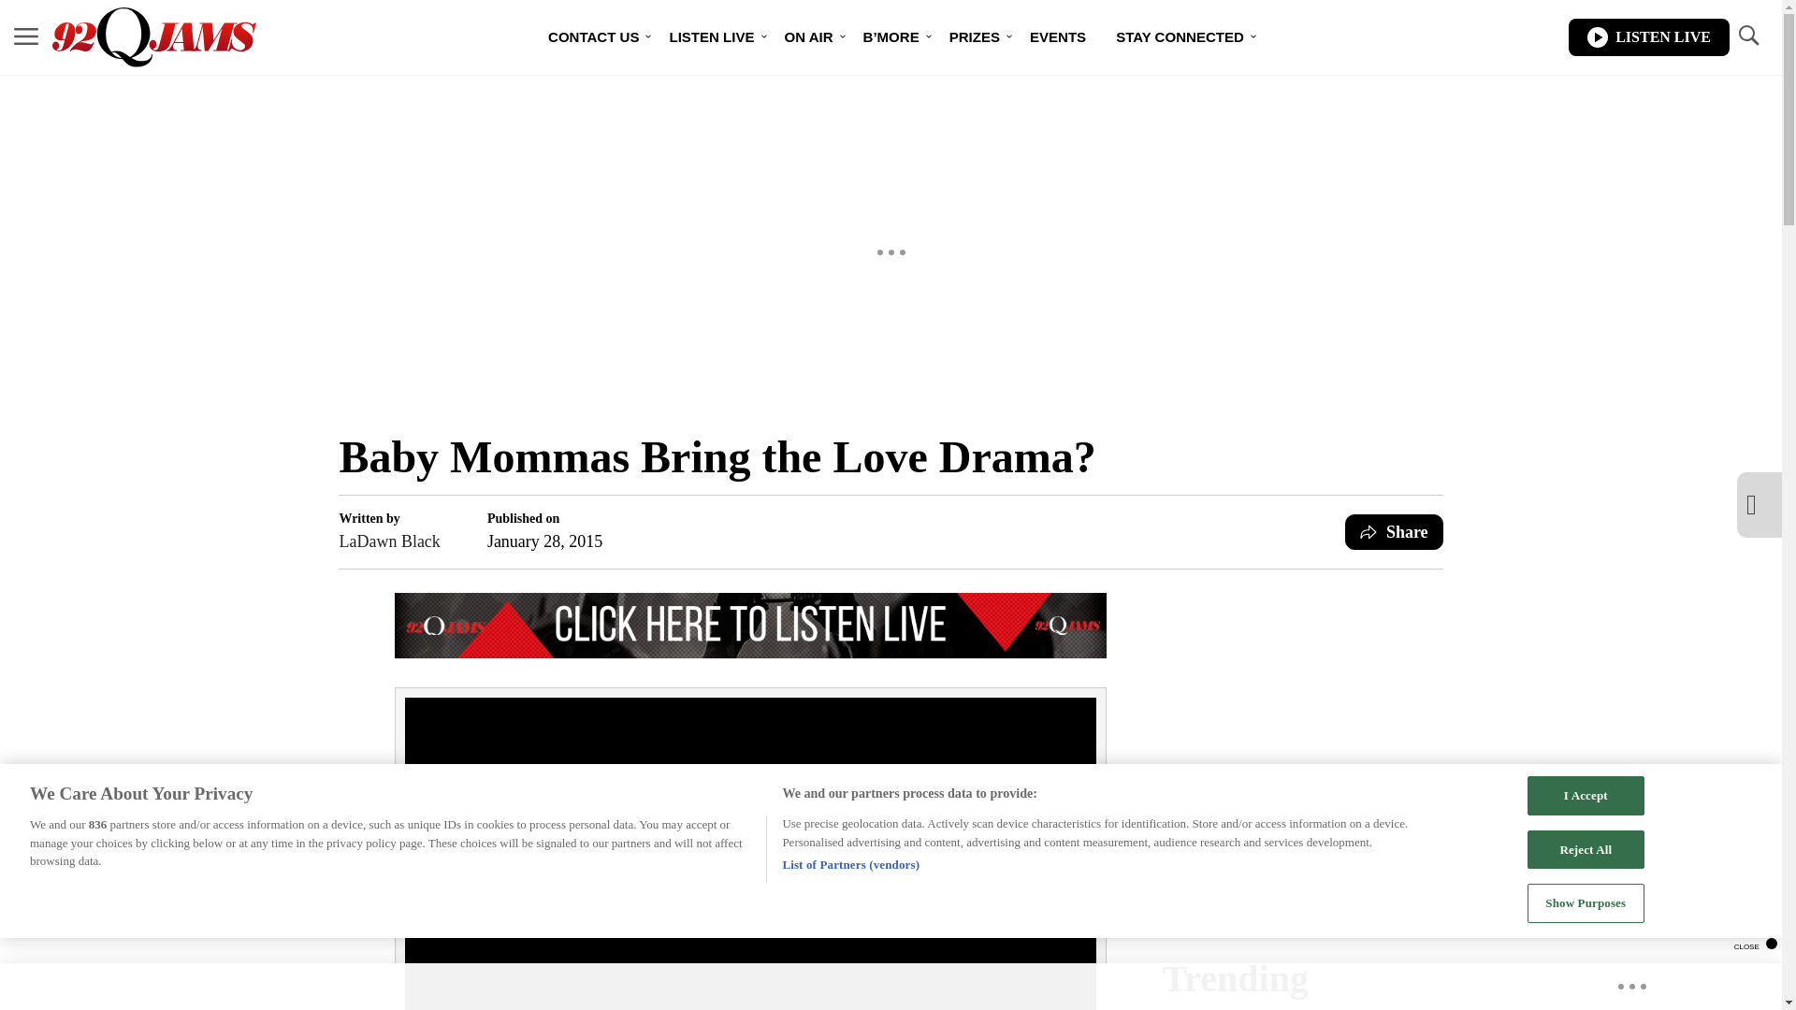 The image size is (1796, 1010). What do you see at coordinates (808, 37) in the screenshot?
I see `ON AIR` at bounding box center [808, 37].